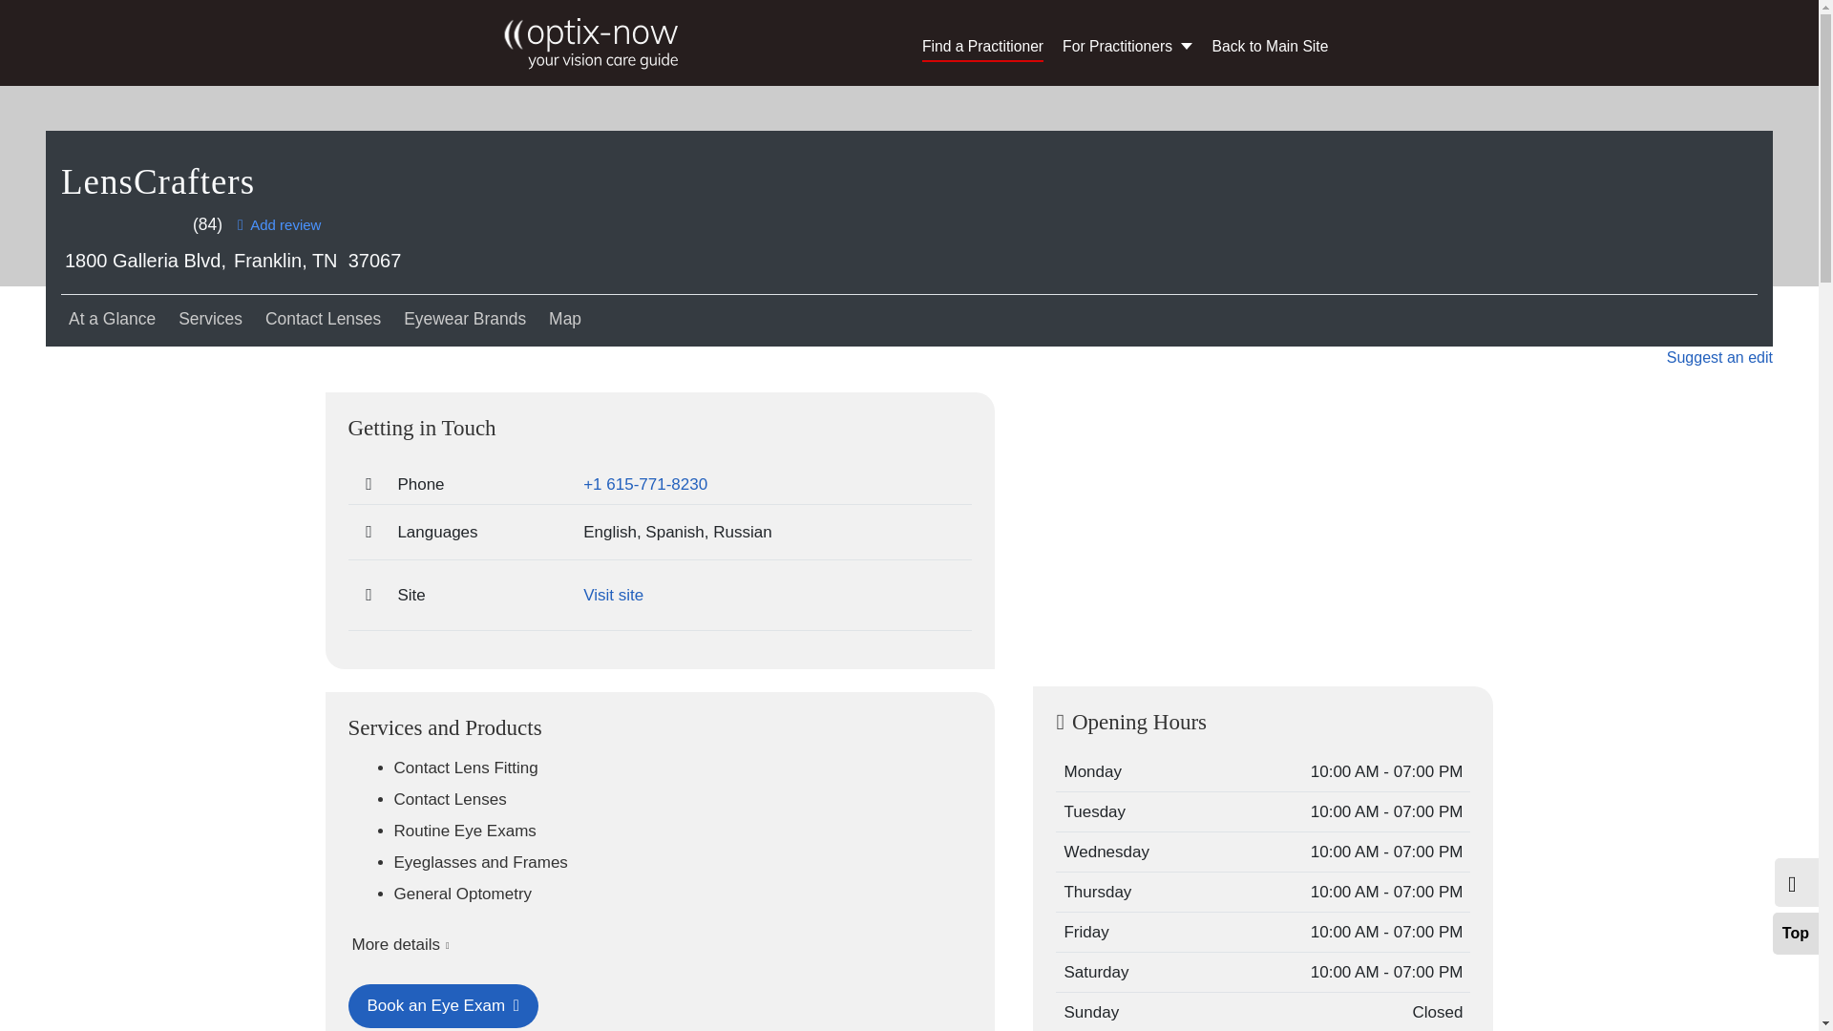 Image resolution: width=1833 pixels, height=1031 pixels. What do you see at coordinates (1263, 529) in the screenshot?
I see `Advertisement` at bounding box center [1263, 529].